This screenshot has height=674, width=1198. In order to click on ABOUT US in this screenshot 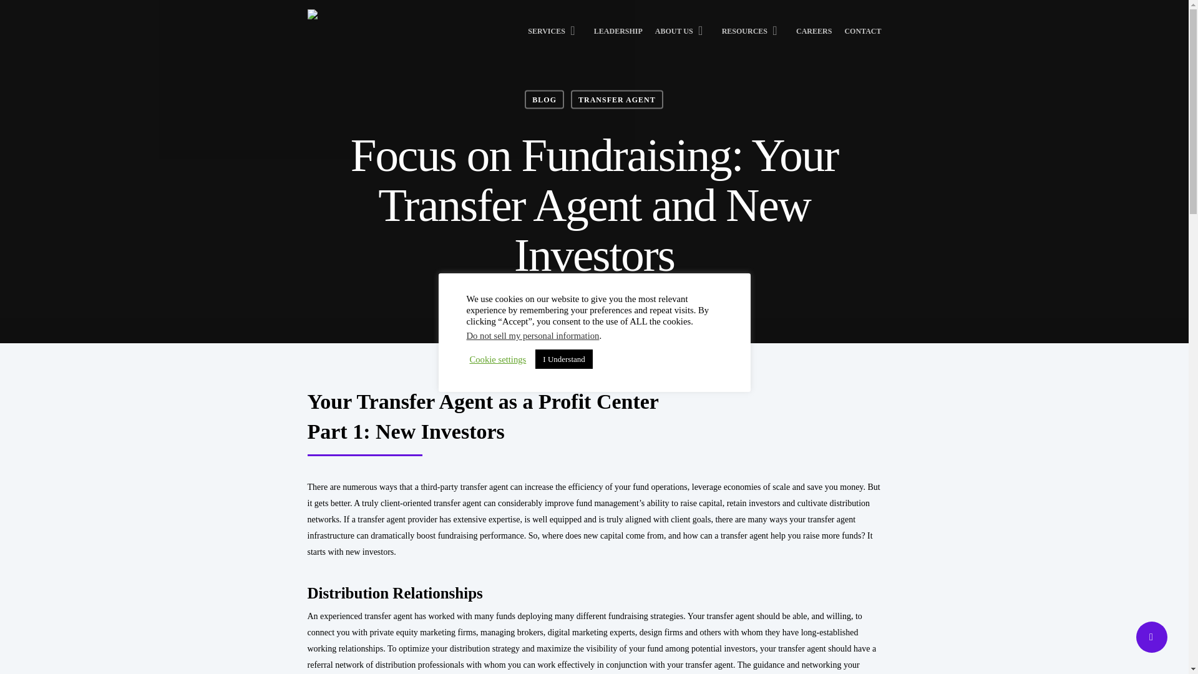, I will do `click(682, 36)`.